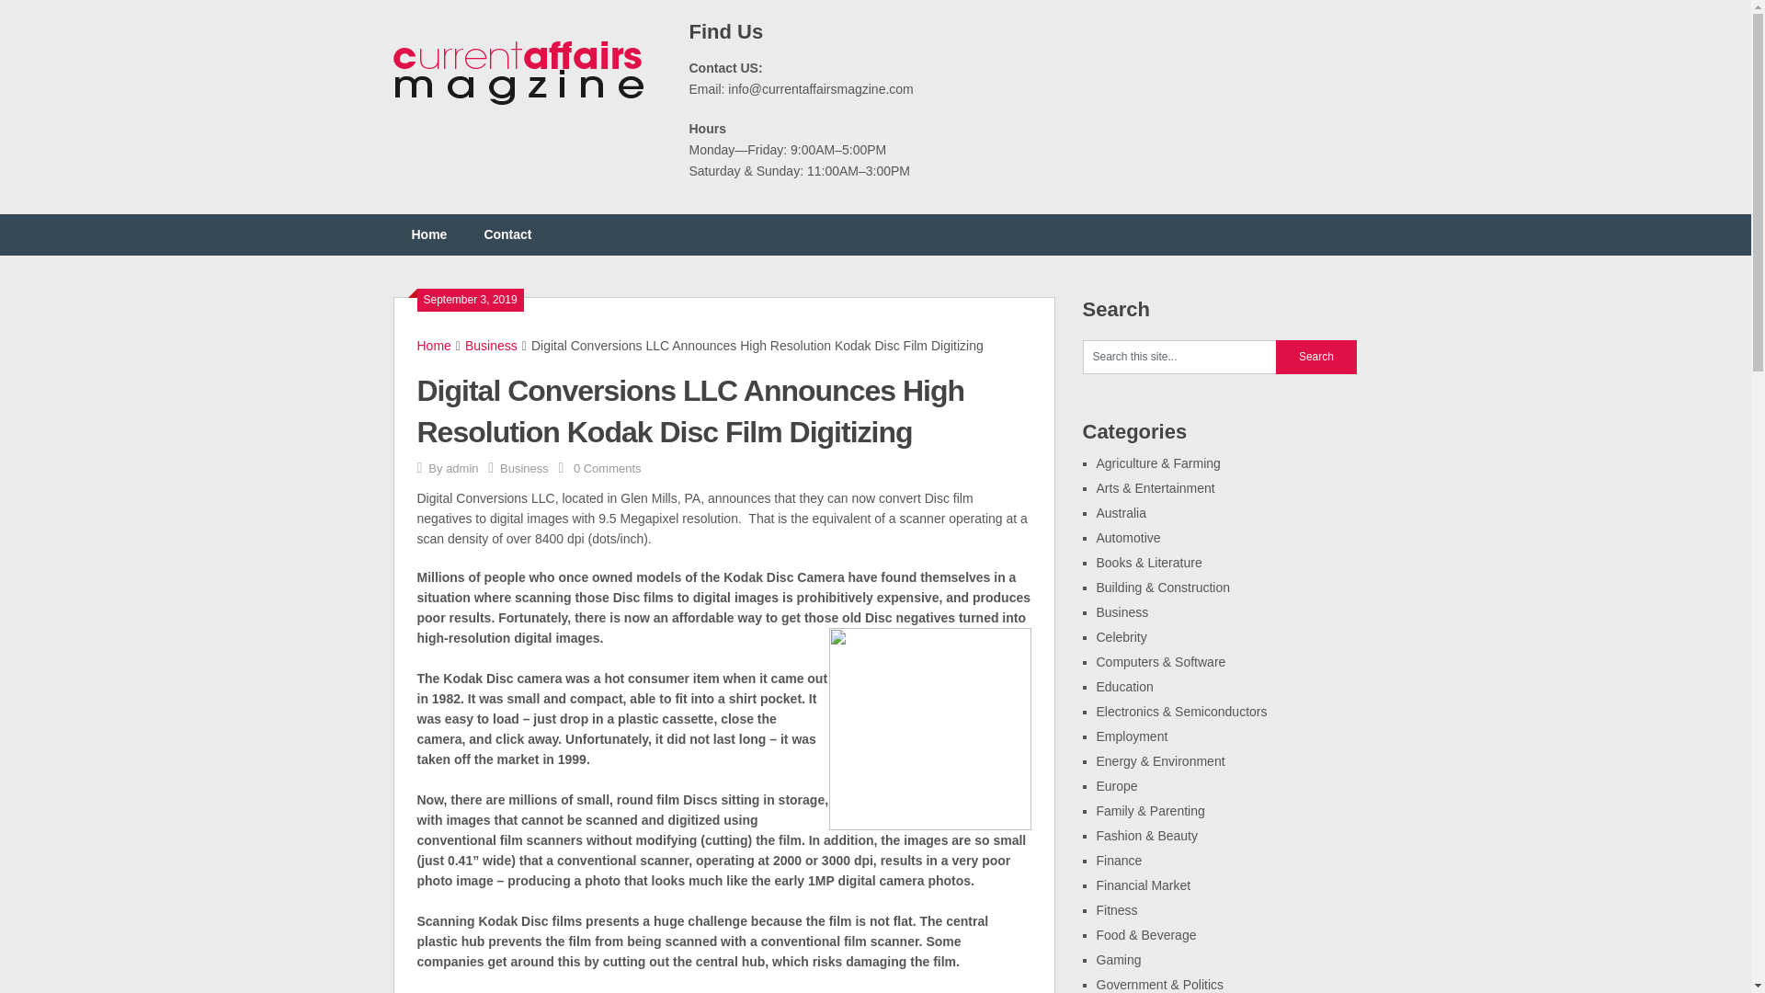 The image size is (1765, 993). What do you see at coordinates (491, 346) in the screenshot?
I see `Business` at bounding box center [491, 346].